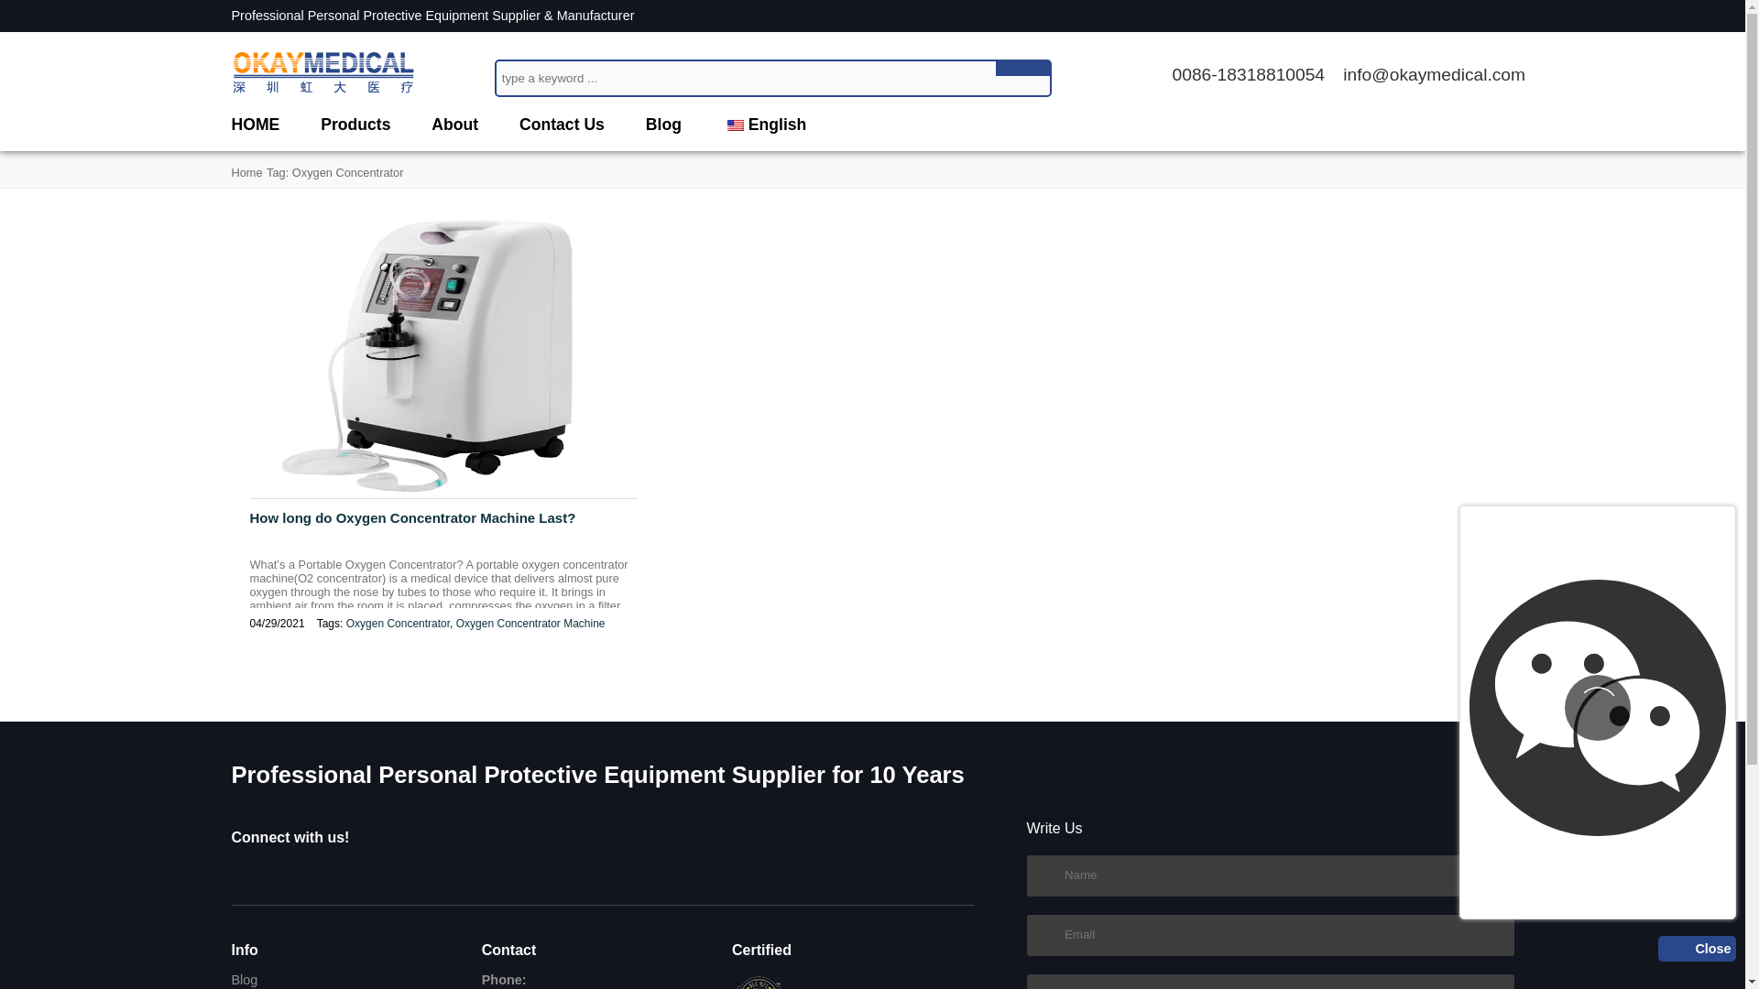  Describe the element at coordinates (398, 623) in the screenshot. I see `Oxygen Concentrator` at that location.